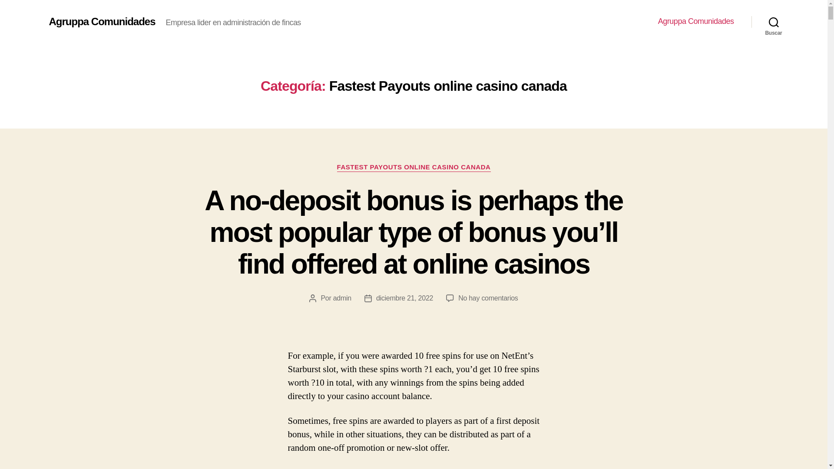 This screenshot has width=834, height=469. What do you see at coordinates (404, 298) in the screenshot?
I see `diciembre 21, 2022` at bounding box center [404, 298].